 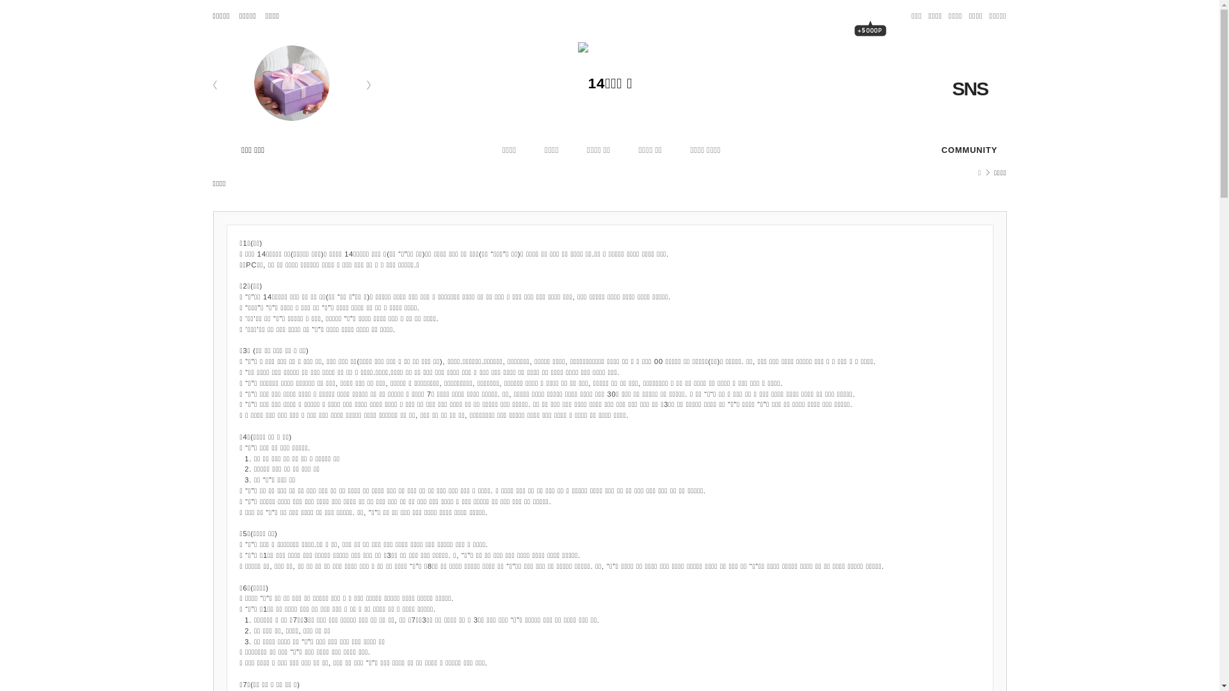 I want to click on SNS, so click(x=984, y=88).